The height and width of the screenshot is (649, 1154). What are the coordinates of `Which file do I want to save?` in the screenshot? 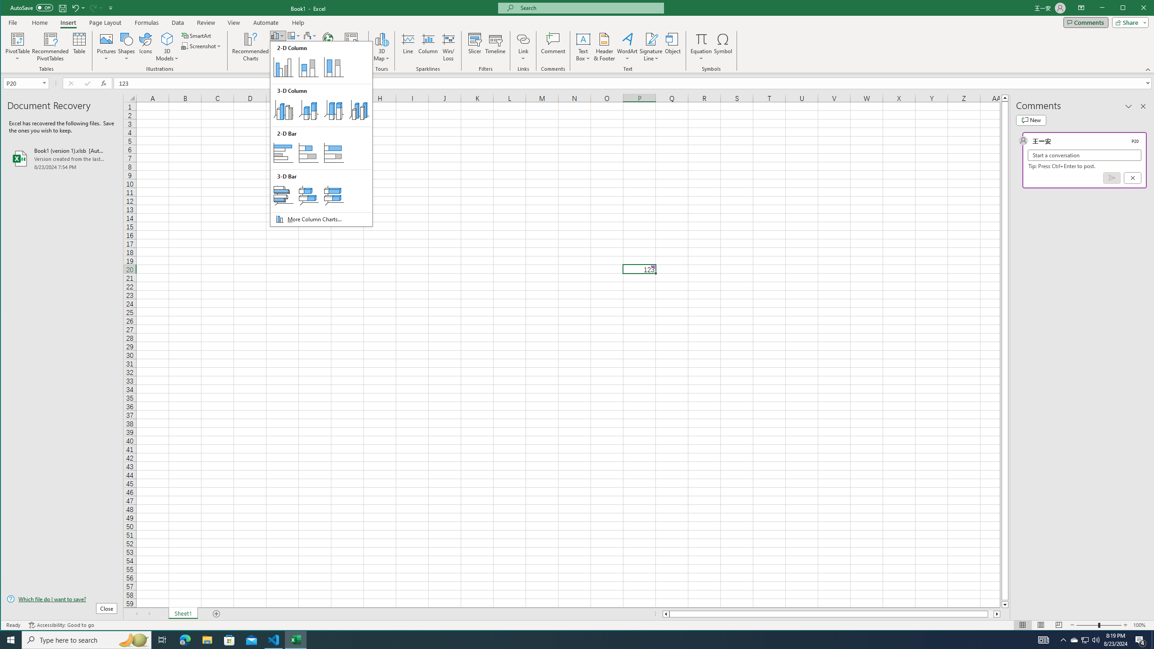 It's located at (62, 599).